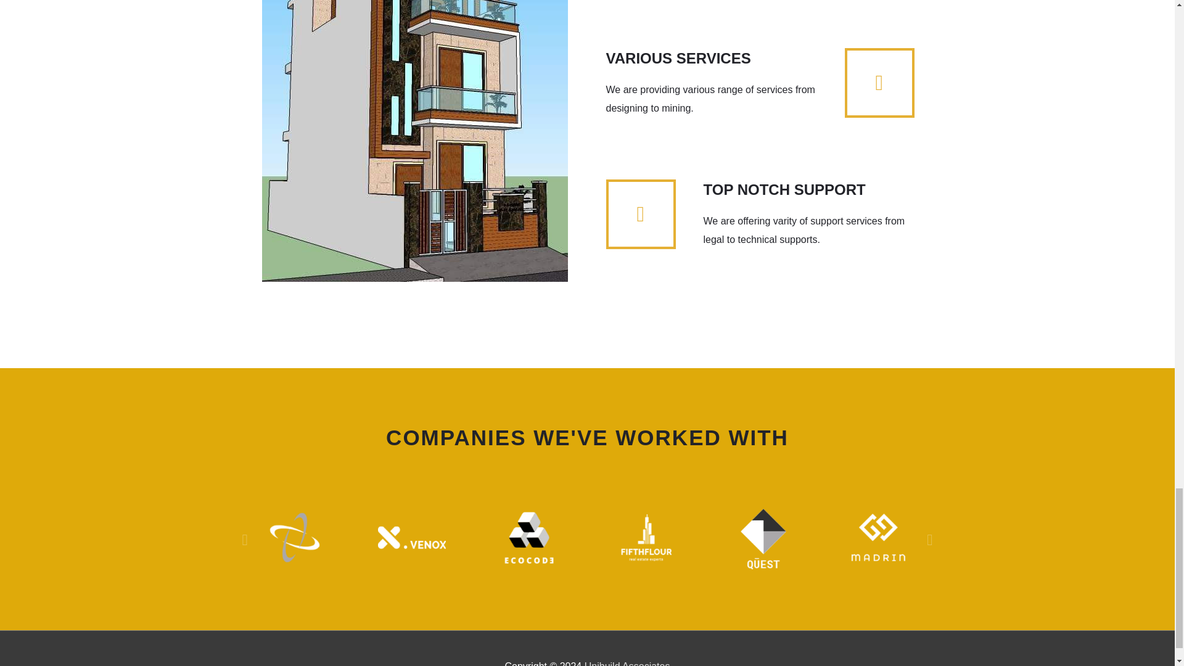 The height and width of the screenshot is (666, 1184). I want to click on Unibuild Associates, so click(627, 664).